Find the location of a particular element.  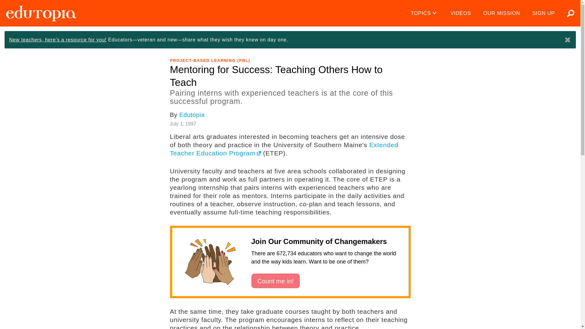

Edutopia is located at coordinates (41, 13).